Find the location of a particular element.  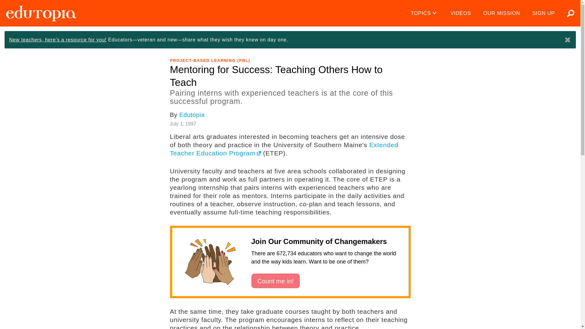

Edutopia is located at coordinates (41, 13).